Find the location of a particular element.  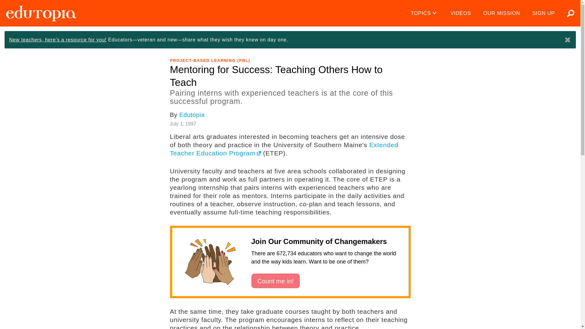

Edutopia is located at coordinates (41, 13).